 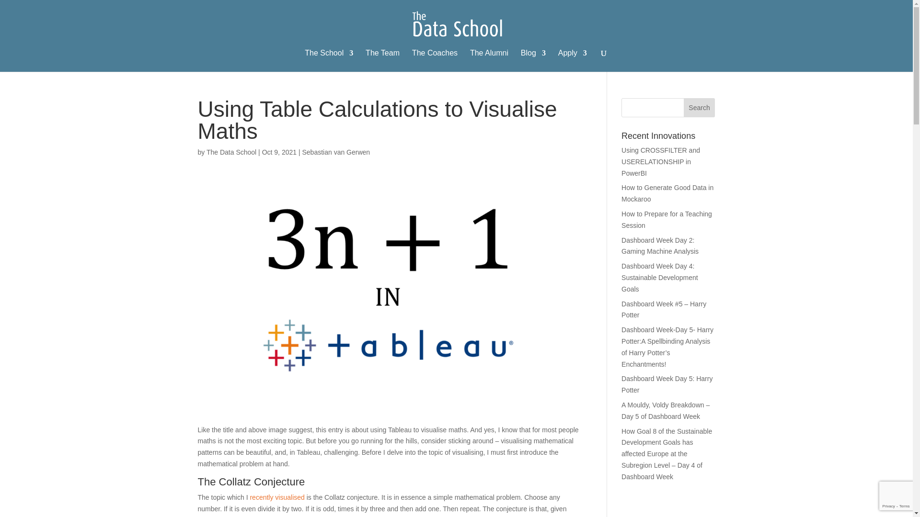 I want to click on Posts by The Data School, so click(x=231, y=152).